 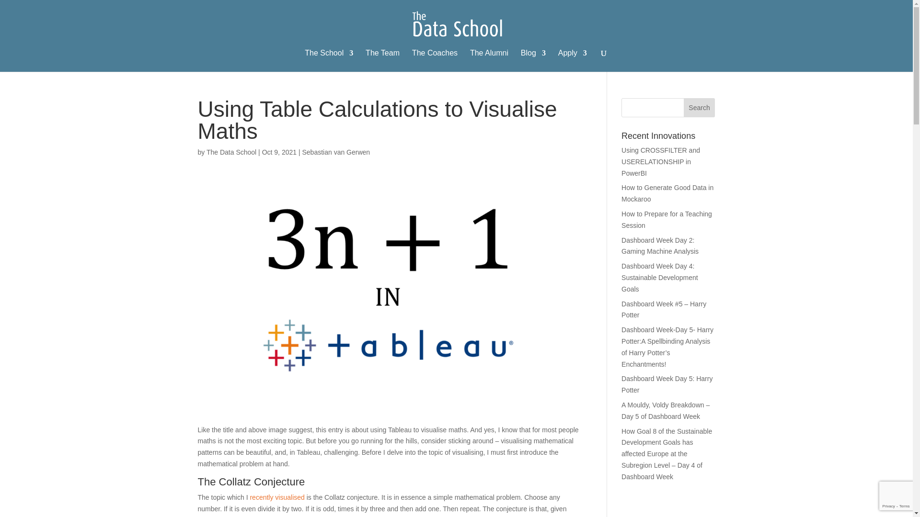 I want to click on Posts by The Data School, so click(x=231, y=152).